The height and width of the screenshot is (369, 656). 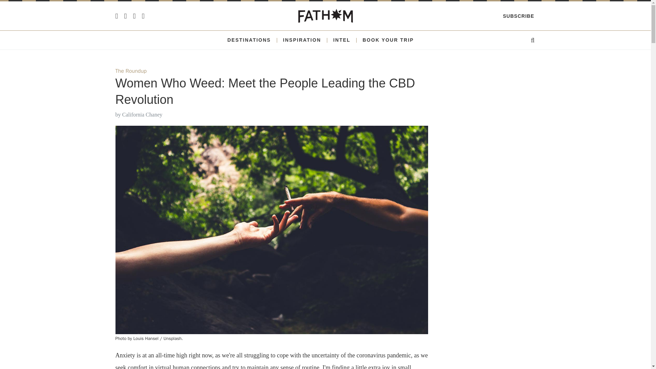 I want to click on The Roundup, so click(x=131, y=71).